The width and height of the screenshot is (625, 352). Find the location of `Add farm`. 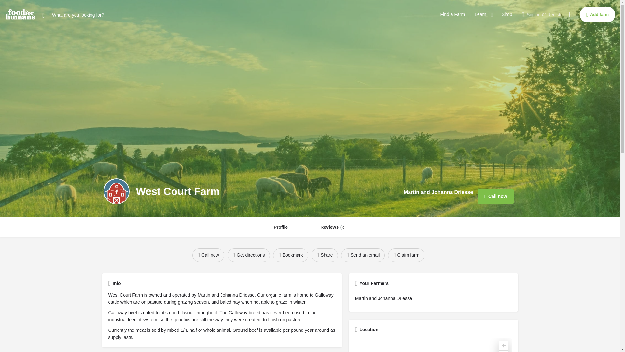

Add farm is located at coordinates (597, 14).